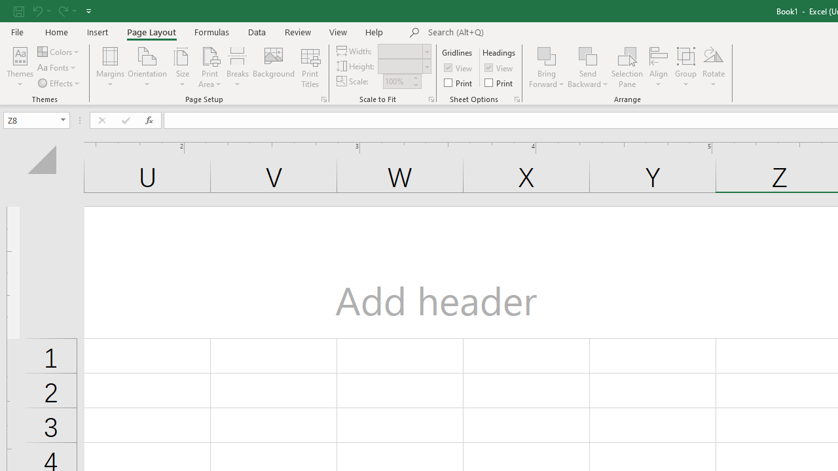  What do you see at coordinates (110, 67) in the screenshot?
I see `Margins` at bounding box center [110, 67].